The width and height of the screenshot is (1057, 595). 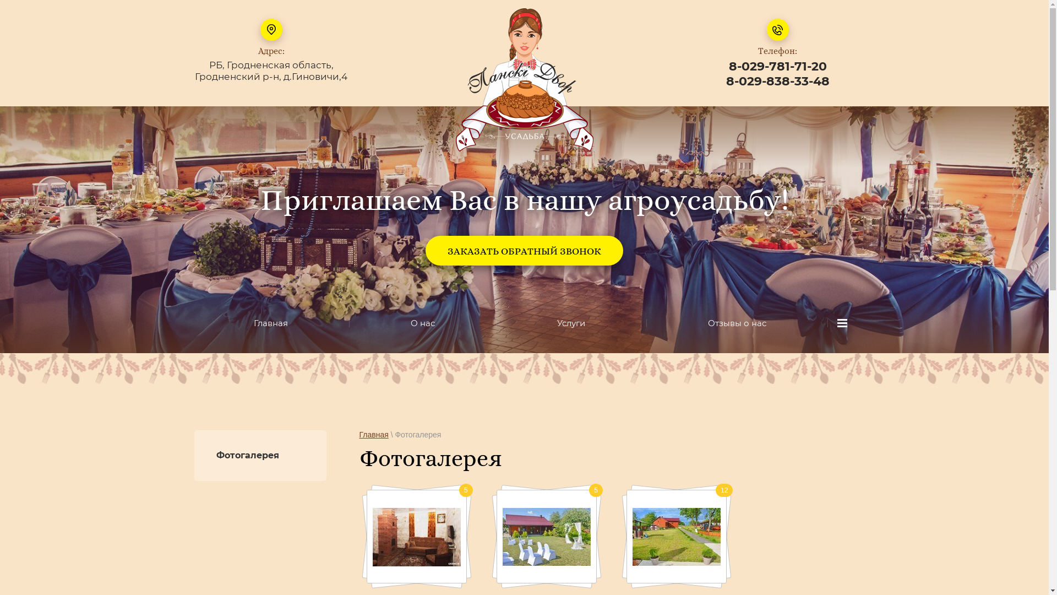 I want to click on 8-029-781-71-20, so click(x=778, y=66).